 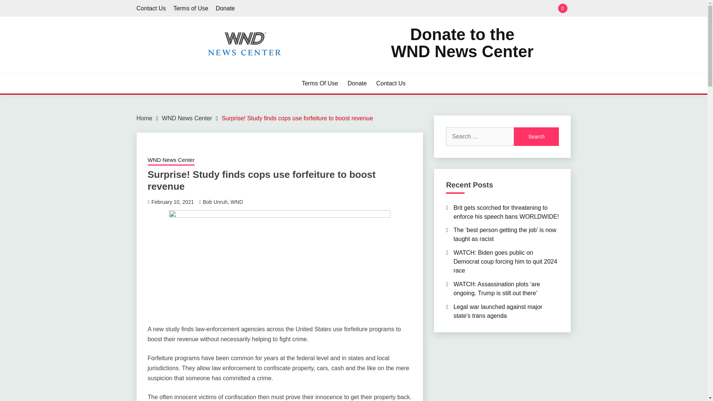 What do you see at coordinates (205, 70) in the screenshot?
I see `WND NEWS CENTER` at bounding box center [205, 70].